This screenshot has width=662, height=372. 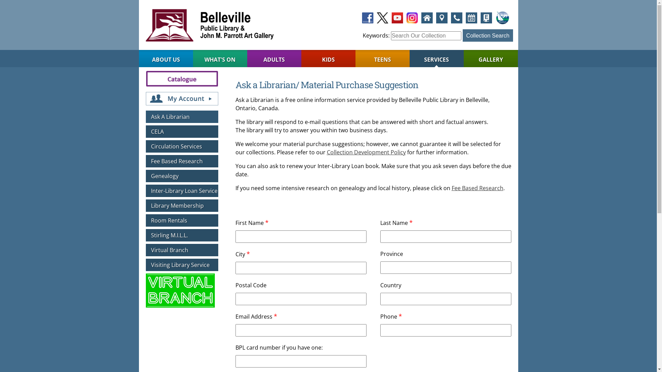 What do you see at coordinates (383, 17) in the screenshot?
I see `X` at bounding box center [383, 17].